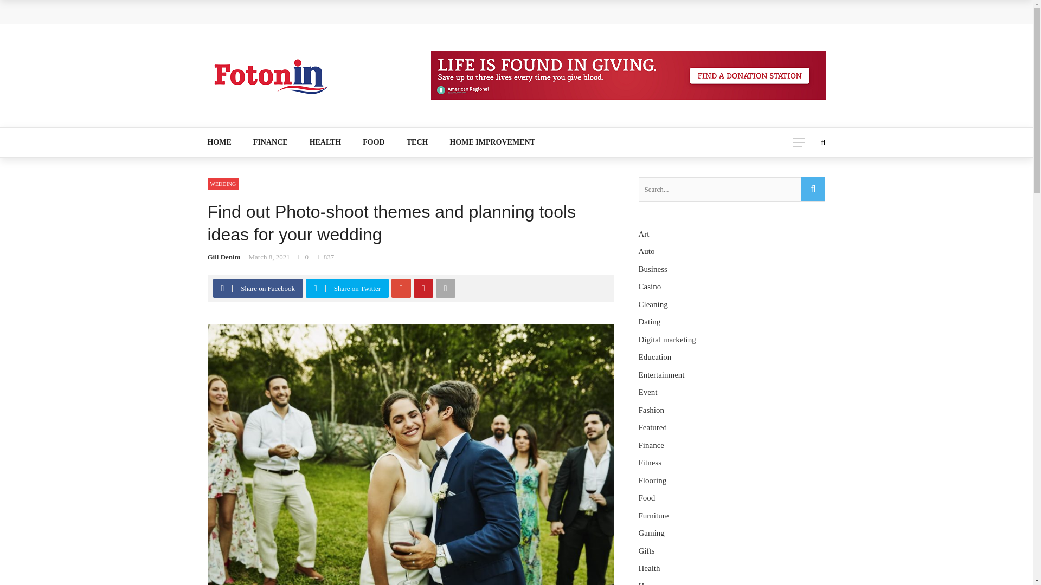 The height and width of the screenshot is (585, 1041). Describe the element at coordinates (224, 142) in the screenshot. I see `HOME` at that location.